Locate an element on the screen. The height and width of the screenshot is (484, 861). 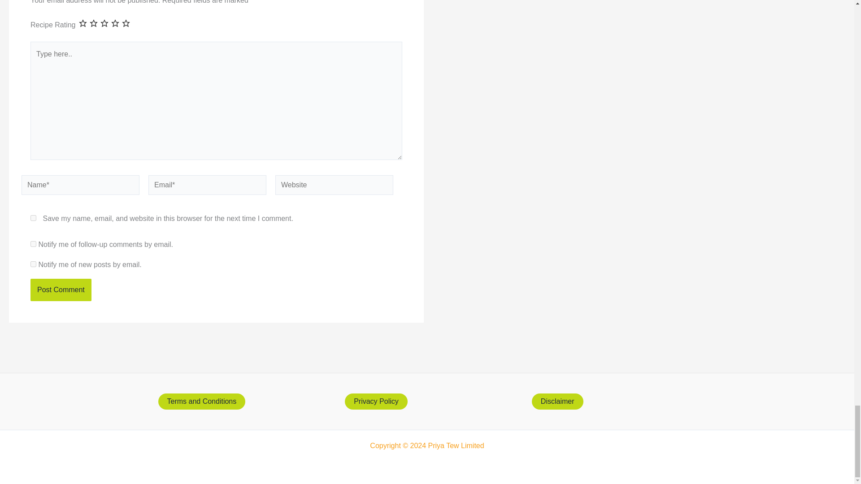
yes is located at coordinates (33, 218).